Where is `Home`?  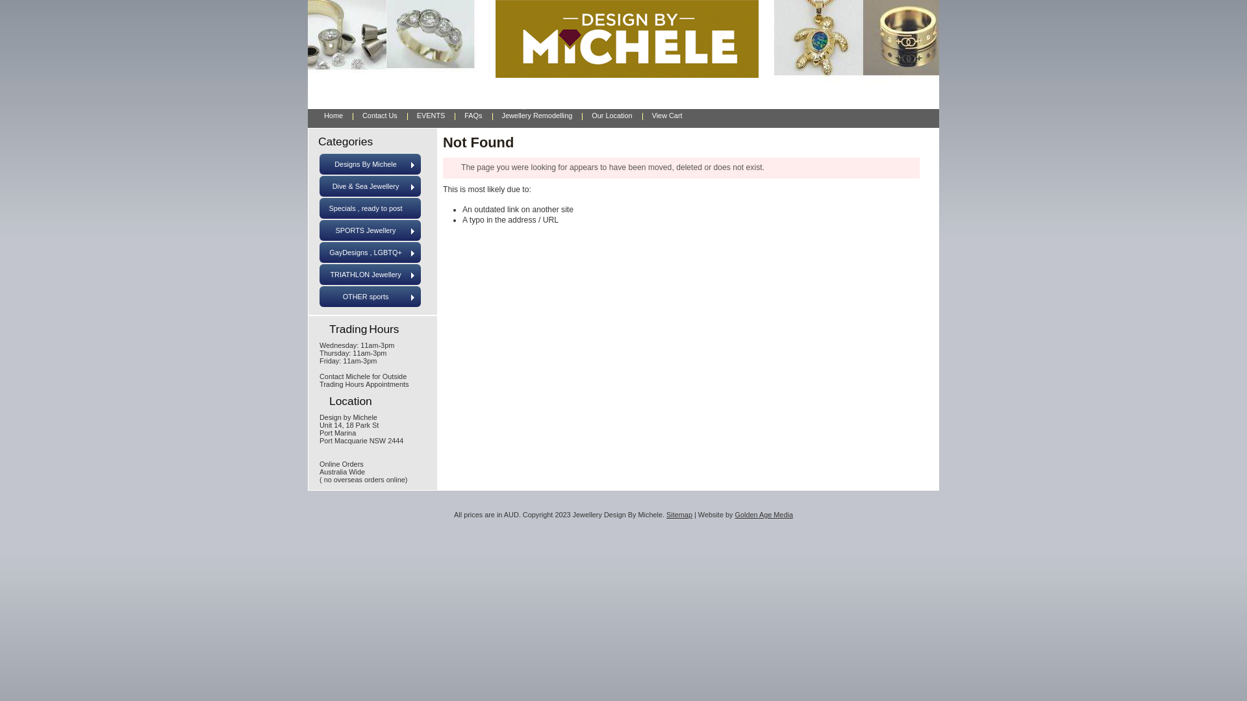
Home is located at coordinates (334, 115).